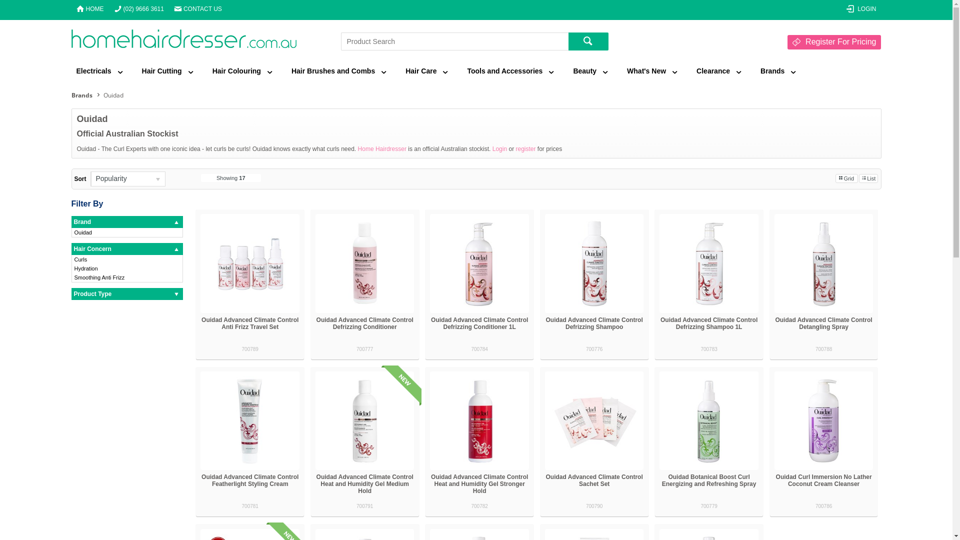 This screenshot has height=540, width=960. What do you see at coordinates (127, 259) in the screenshot?
I see `Curls` at bounding box center [127, 259].